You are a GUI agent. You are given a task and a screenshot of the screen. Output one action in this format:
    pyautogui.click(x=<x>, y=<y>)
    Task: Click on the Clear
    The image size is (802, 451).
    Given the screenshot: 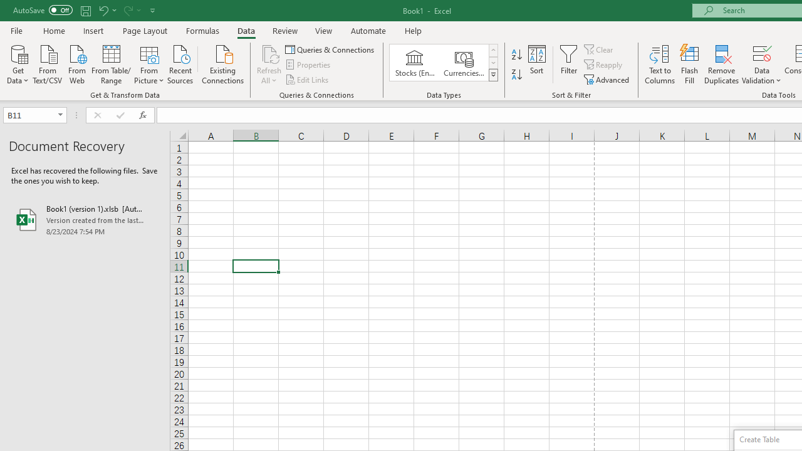 What is the action you would take?
    pyautogui.click(x=600, y=49)
    